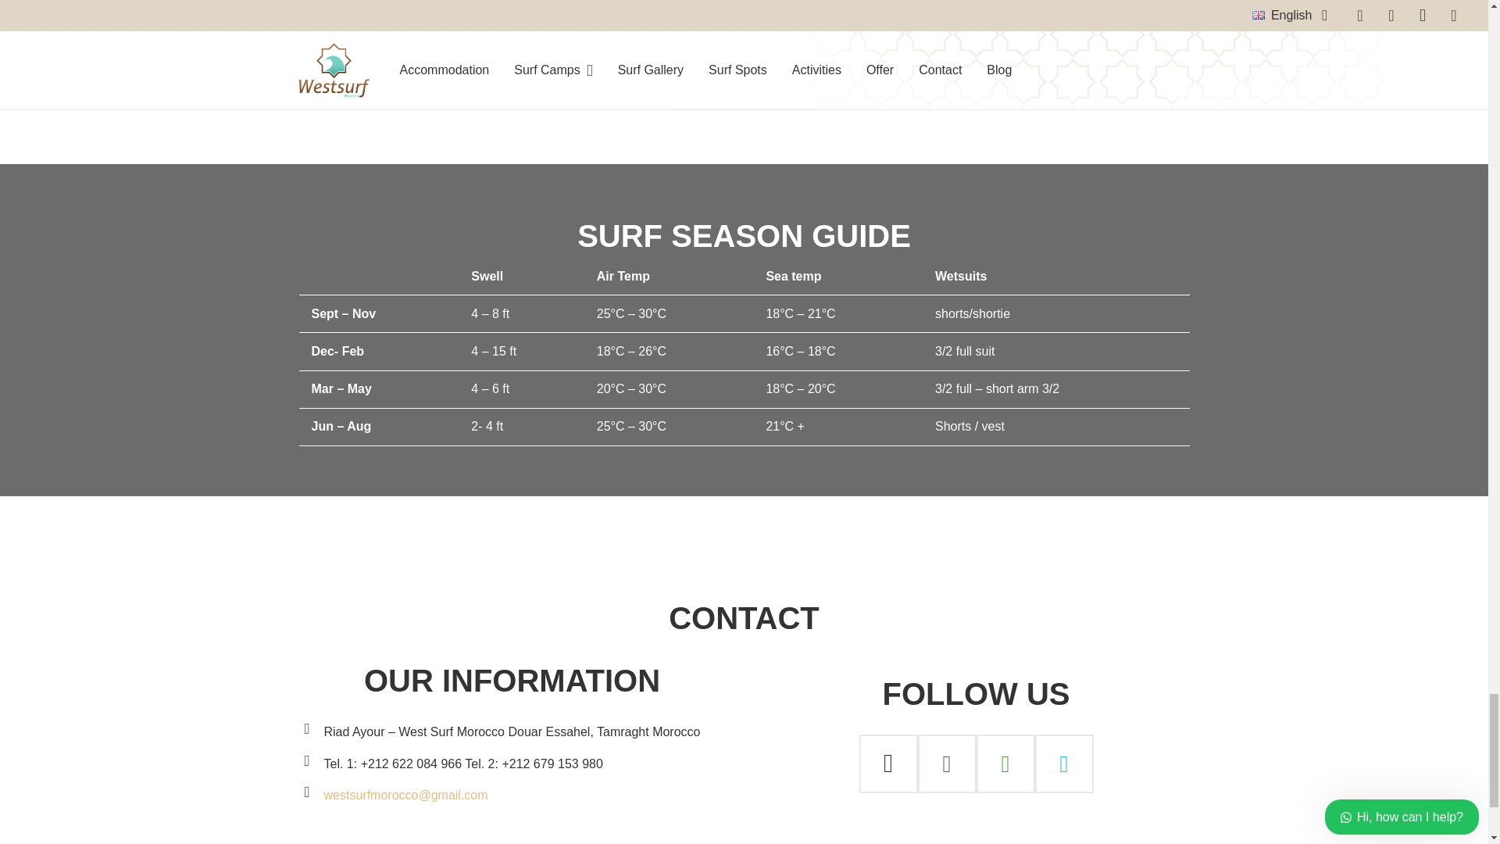  Describe the element at coordinates (889, 764) in the screenshot. I see `Instagram` at that location.